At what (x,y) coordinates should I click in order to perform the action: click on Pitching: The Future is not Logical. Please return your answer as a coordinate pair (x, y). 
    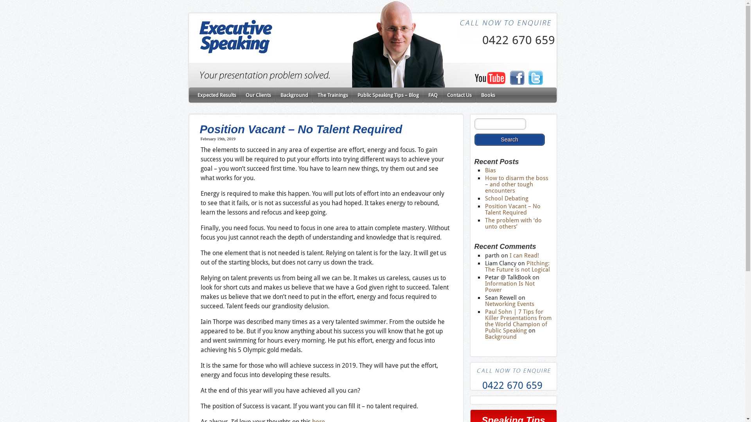
    Looking at the image, I should click on (517, 266).